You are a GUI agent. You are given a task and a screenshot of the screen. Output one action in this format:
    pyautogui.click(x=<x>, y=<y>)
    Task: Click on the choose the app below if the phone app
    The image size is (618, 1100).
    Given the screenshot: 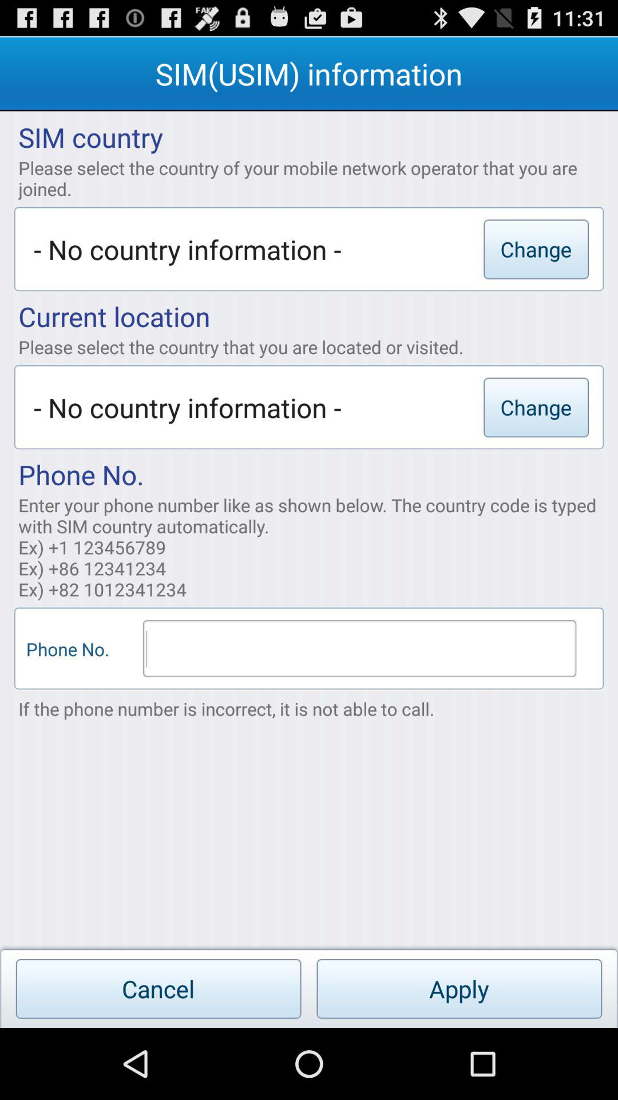 What is the action you would take?
    pyautogui.click(x=158, y=989)
    